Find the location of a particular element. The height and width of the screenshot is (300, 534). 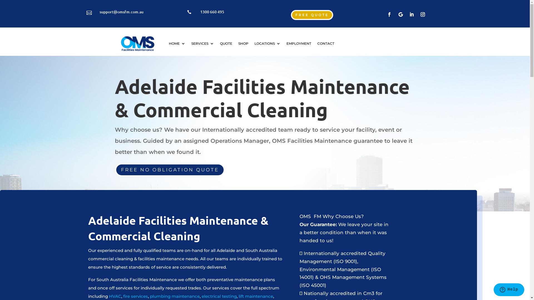

CONTACT is located at coordinates (326, 44).